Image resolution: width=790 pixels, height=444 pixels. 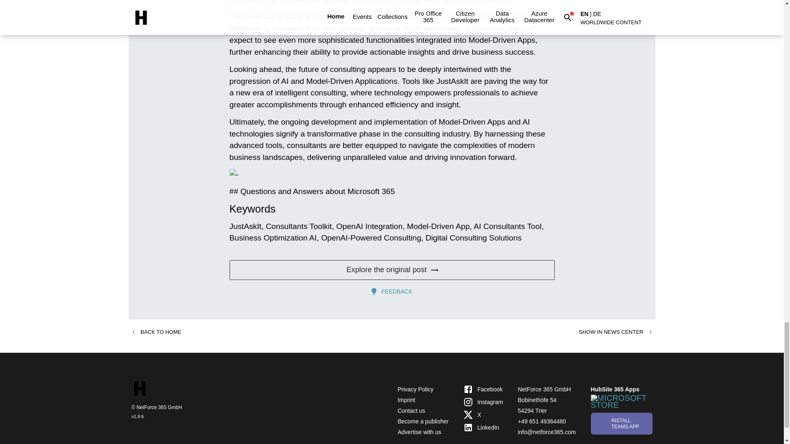 I want to click on Install app, so click(x=621, y=423).